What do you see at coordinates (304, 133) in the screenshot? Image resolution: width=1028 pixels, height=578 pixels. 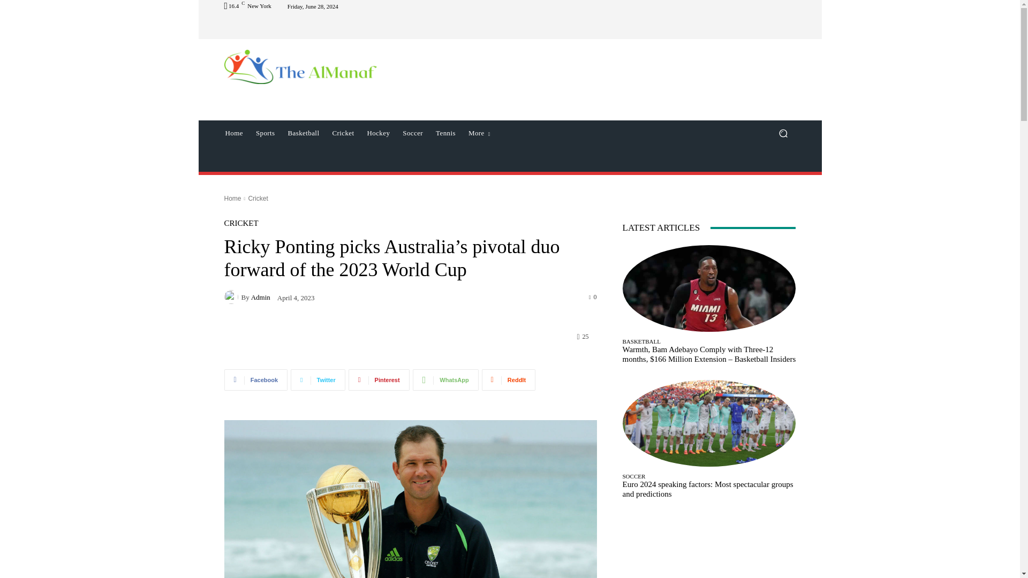 I see `Basketball` at bounding box center [304, 133].